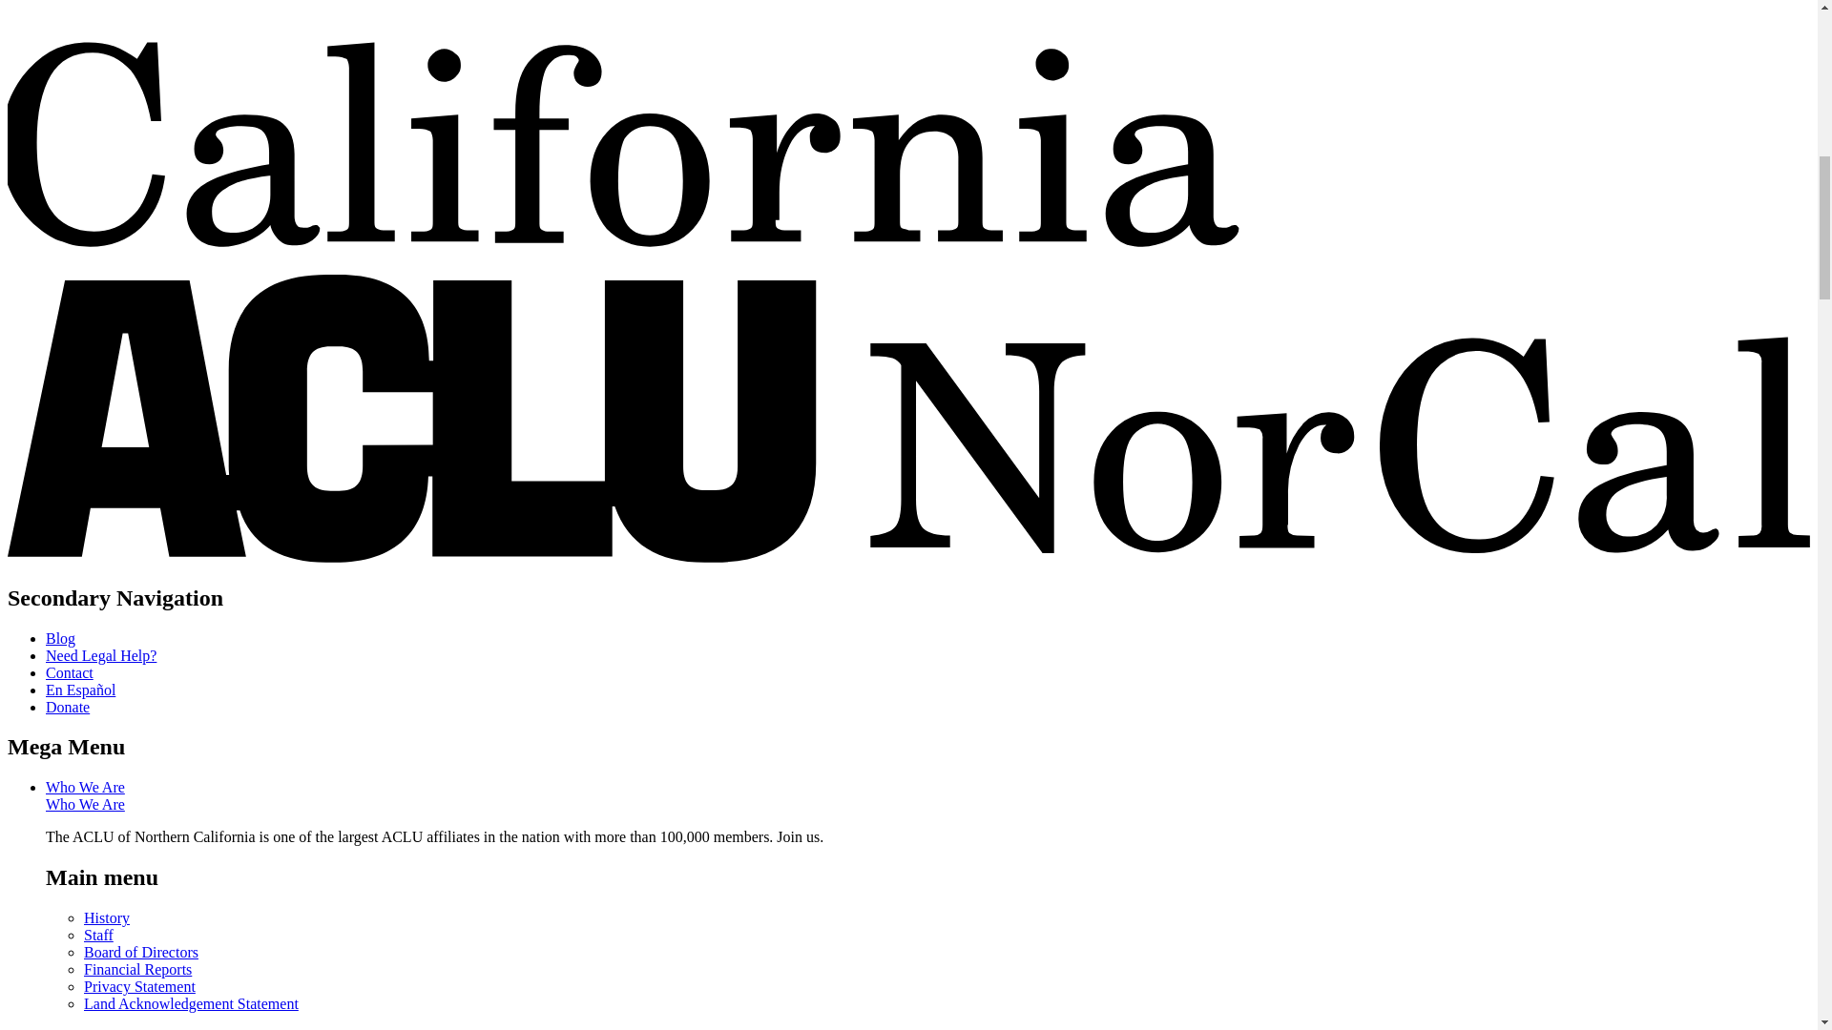 The width and height of the screenshot is (1832, 1030). Describe the element at coordinates (137, 969) in the screenshot. I see `Financial Reports` at that location.